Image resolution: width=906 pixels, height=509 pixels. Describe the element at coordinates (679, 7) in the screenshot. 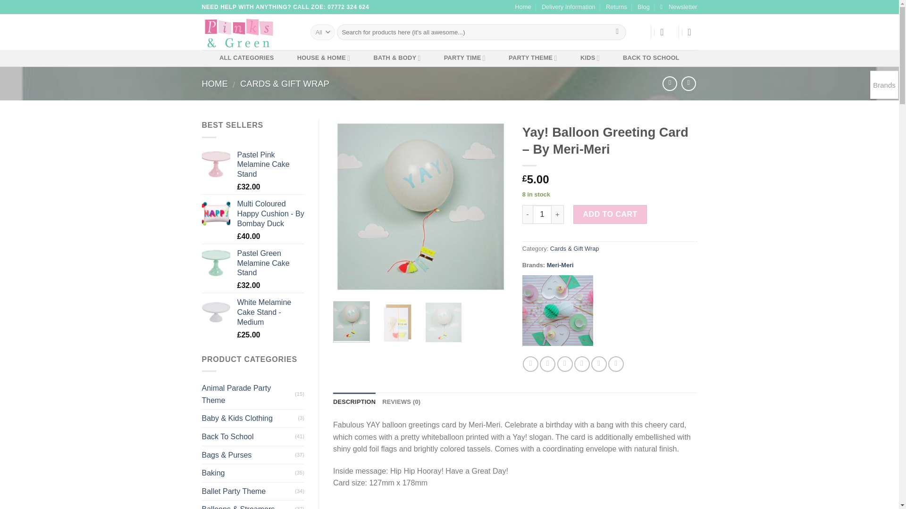

I see `Newsletter` at that location.